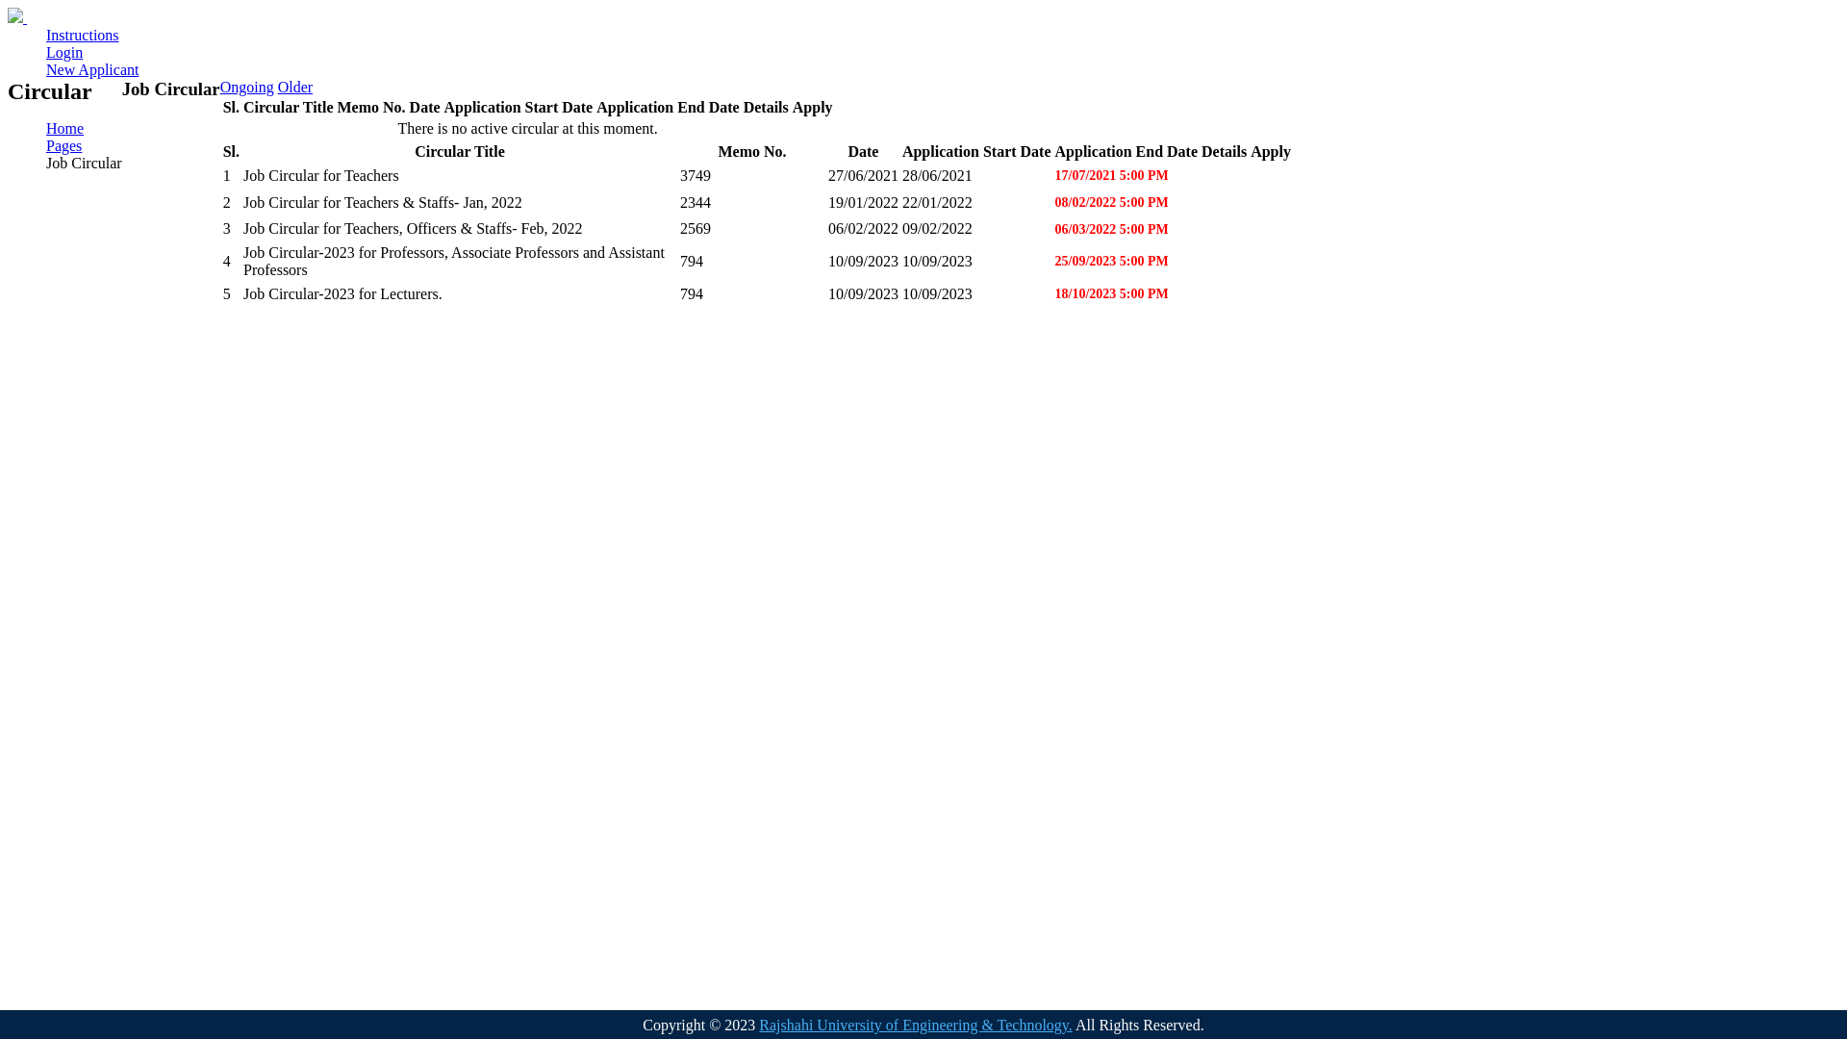 The width and height of the screenshot is (1847, 1039). Describe the element at coordinates (247, 87) in the screenshot. I see `Ongoing` at that location.